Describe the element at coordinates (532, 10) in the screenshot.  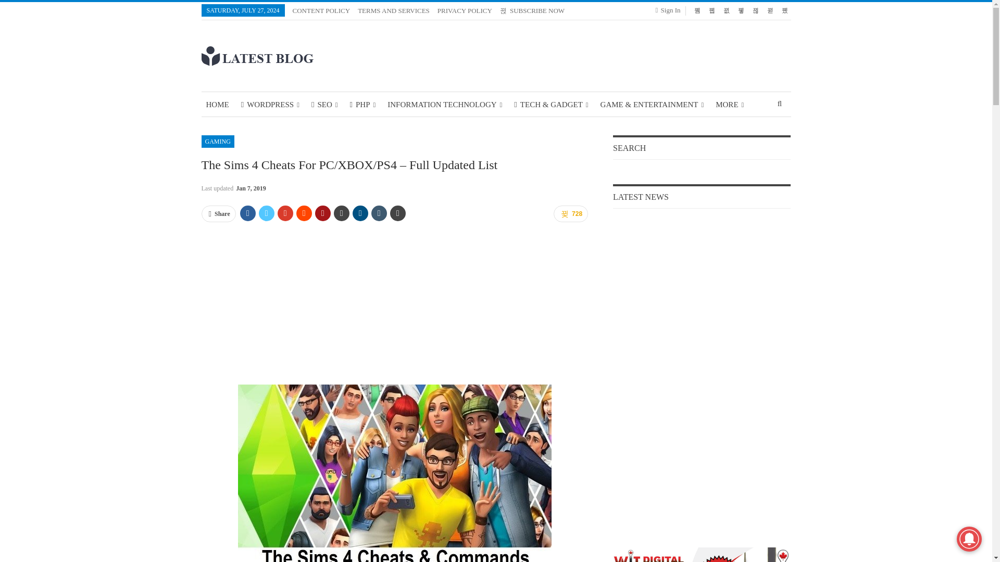
I see `SUBSCRIBE NOW` at that location.